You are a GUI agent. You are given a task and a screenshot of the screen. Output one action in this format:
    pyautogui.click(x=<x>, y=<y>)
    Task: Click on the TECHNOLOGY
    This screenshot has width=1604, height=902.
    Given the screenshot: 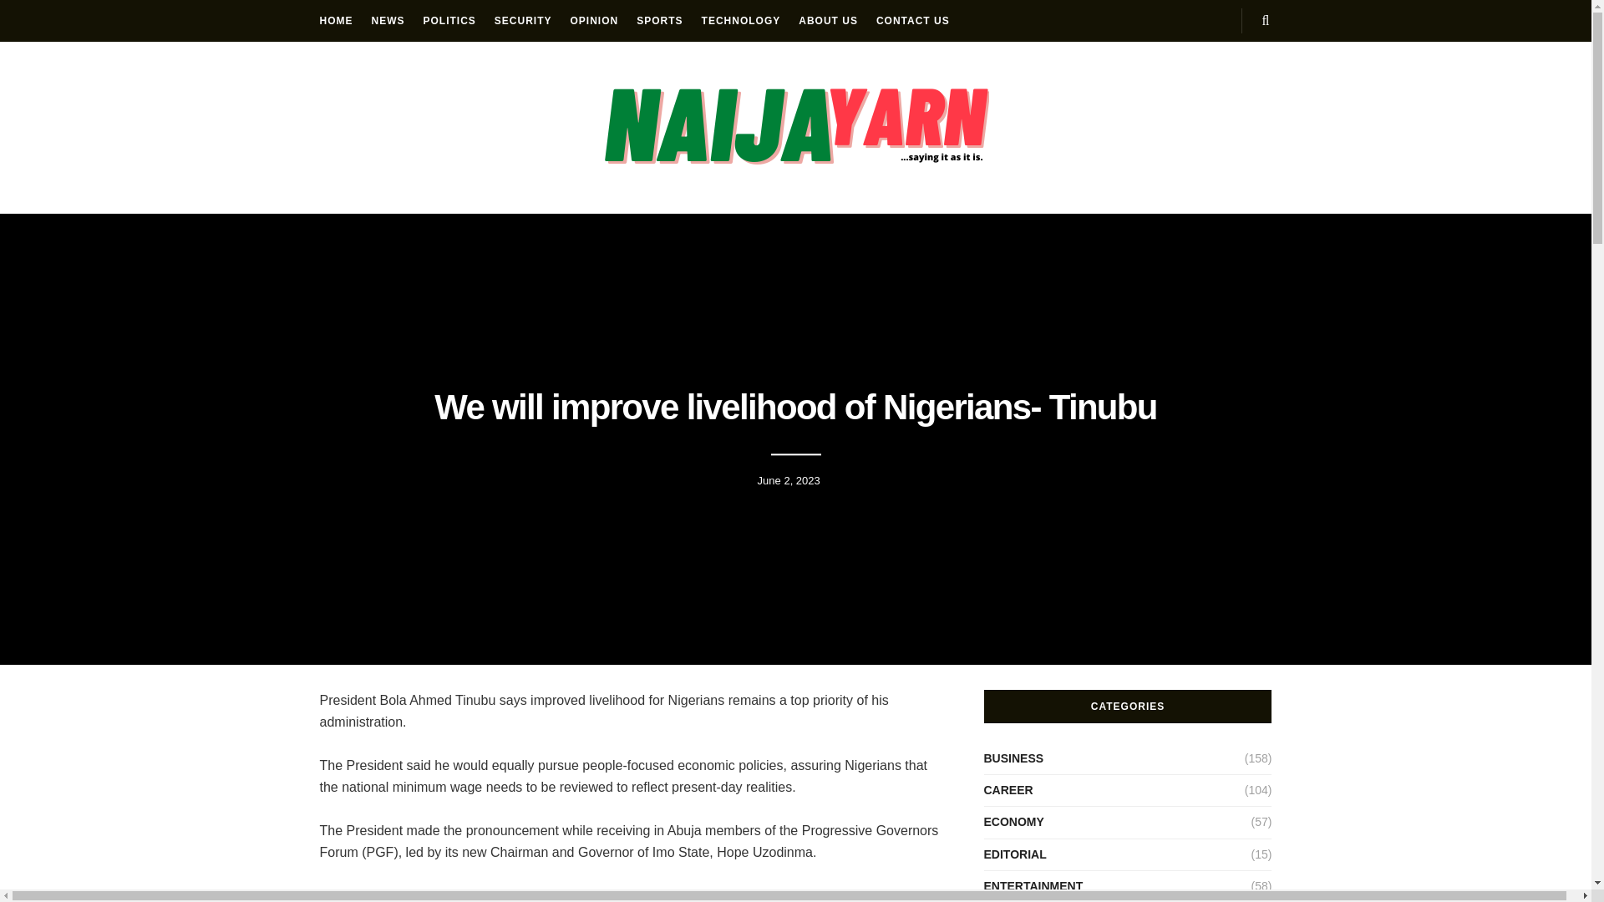 What is the action you would take?
    pyautogui.click(x=742, y=20)
    